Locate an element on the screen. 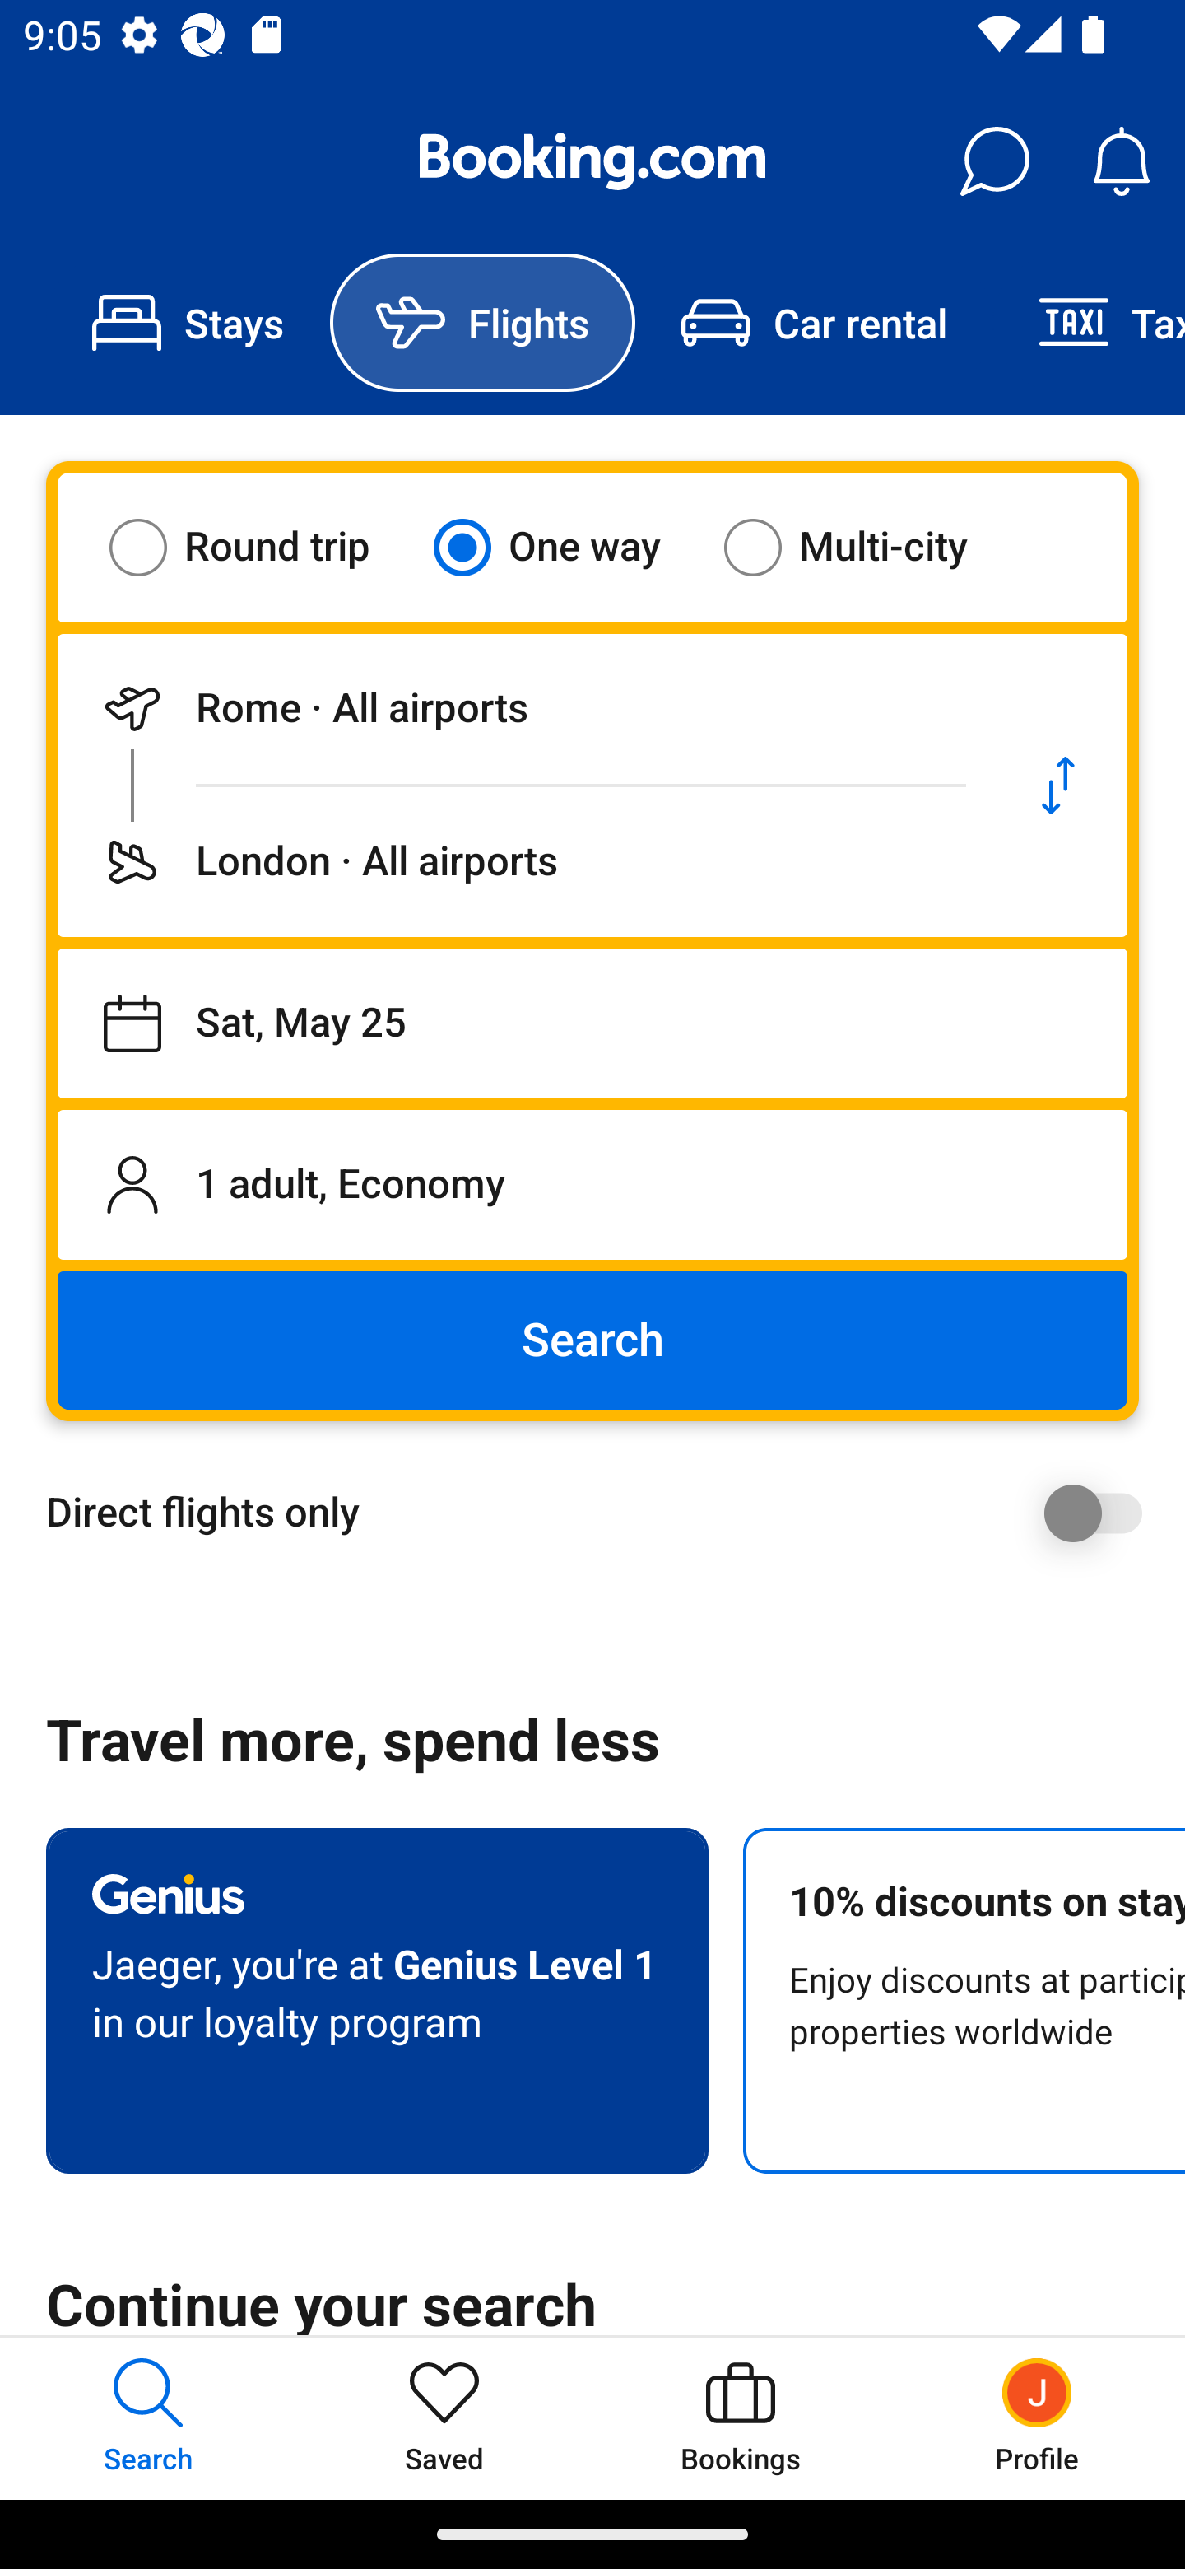 The width and height of the screenshot is (1185, 2569). Saved is located at coordinates (444, 2417).